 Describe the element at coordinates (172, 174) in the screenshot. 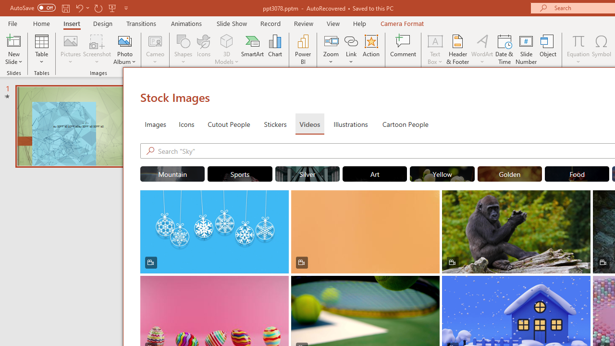

I see `"Mountain" Stock Videos.` at that location.